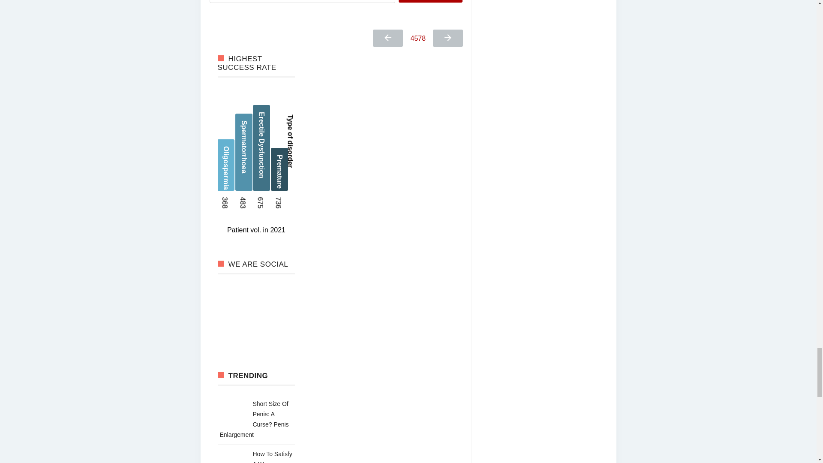 This screenshot has width=823, height=463. What do you see at coordinates (272, 457) in the screenshot?
I see `How To Satisfy A Woman Physically?` at bounding box center [272, 457].